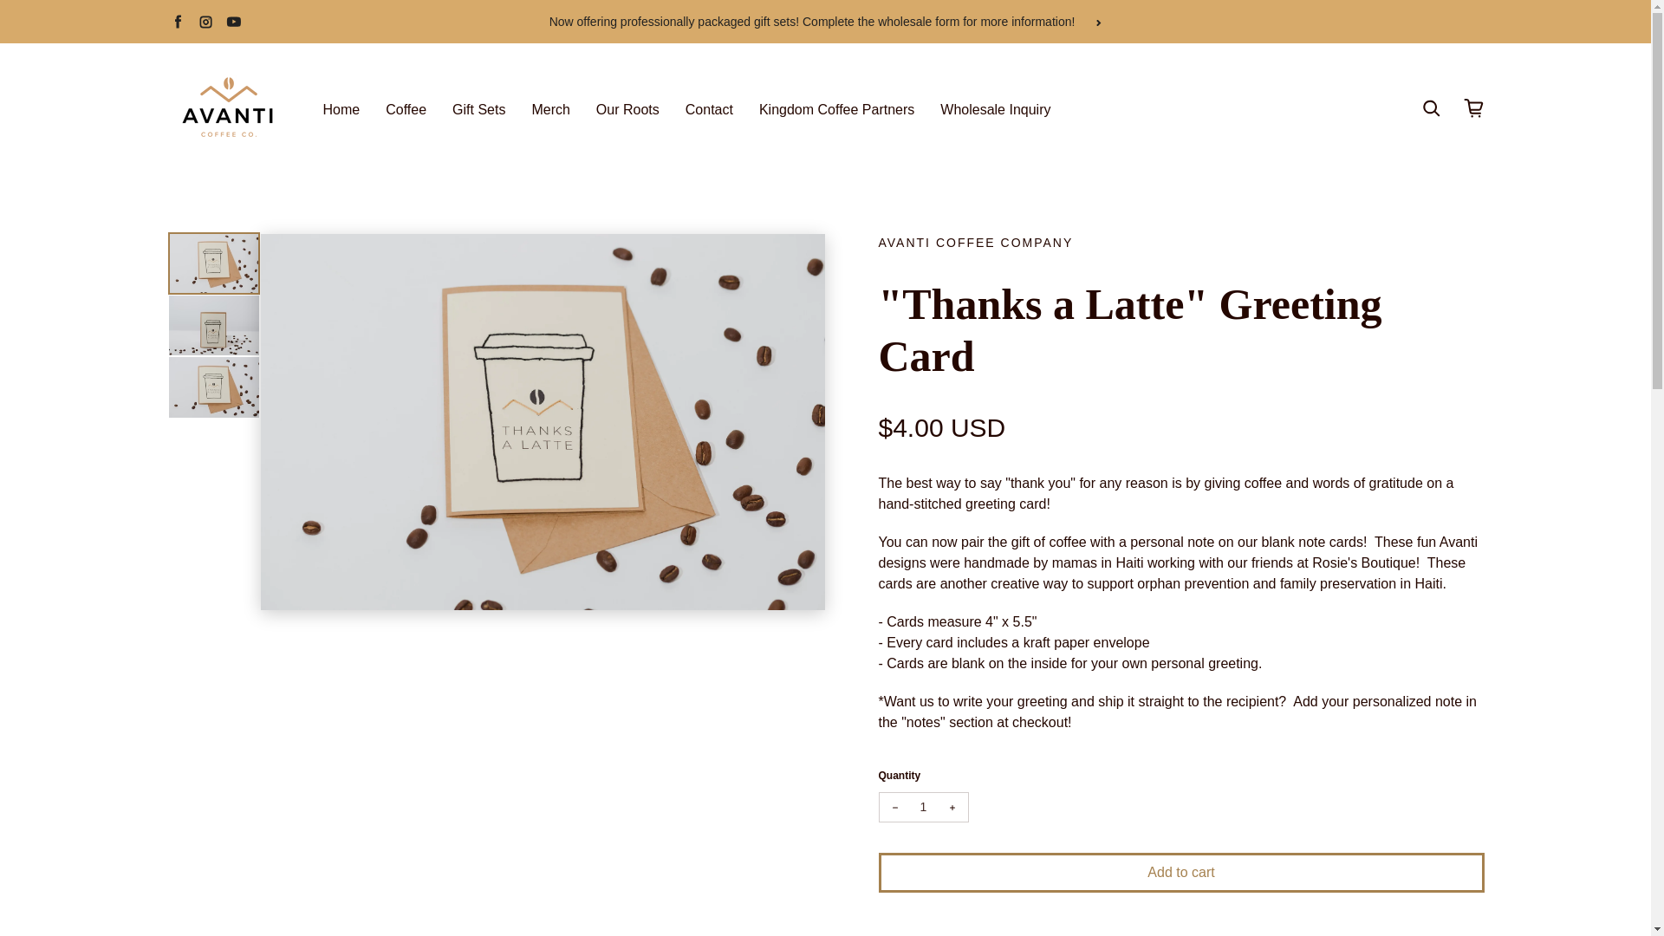  I want to click on Contact, so click(709, 110).